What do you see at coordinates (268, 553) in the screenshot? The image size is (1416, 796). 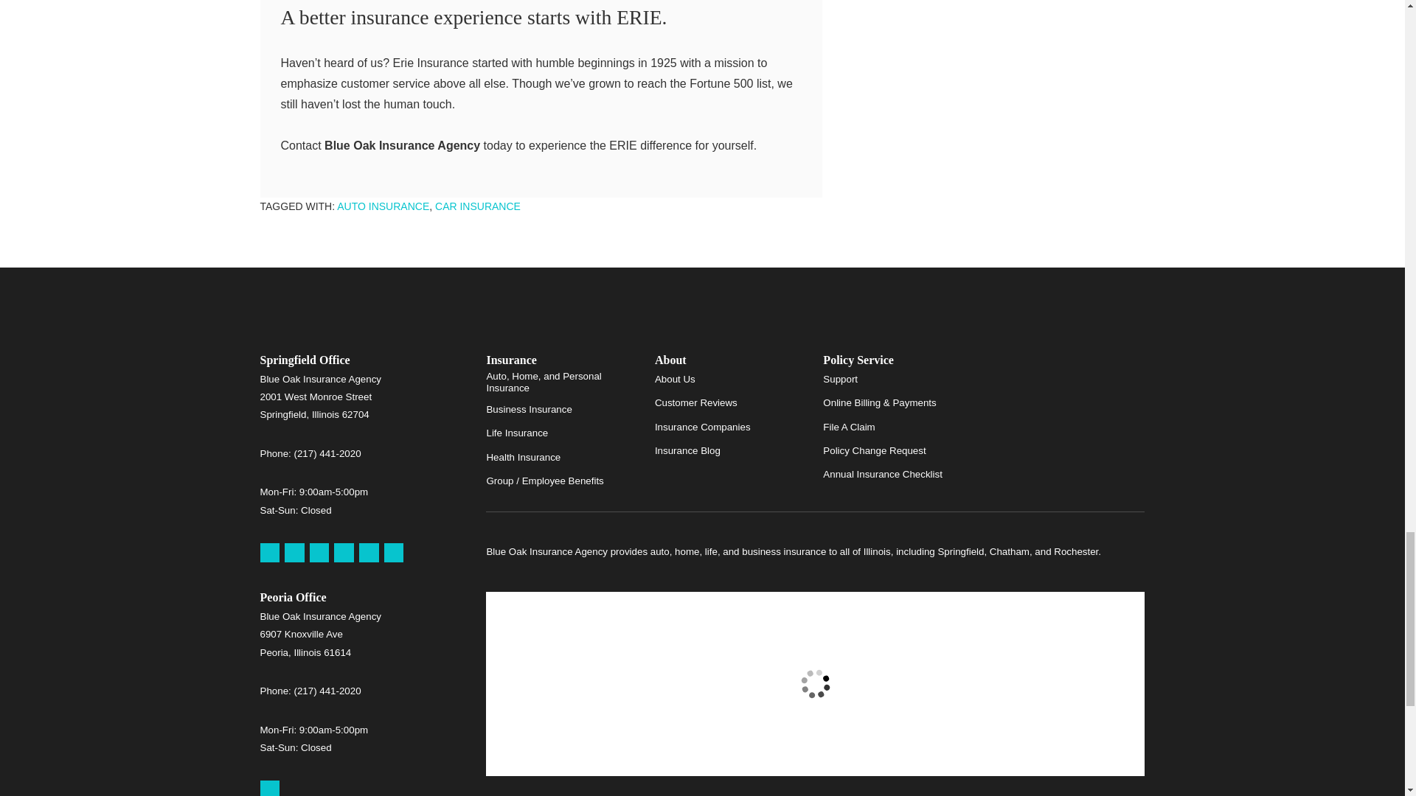 I see `Google Maps` at bounding box center [268, 553].